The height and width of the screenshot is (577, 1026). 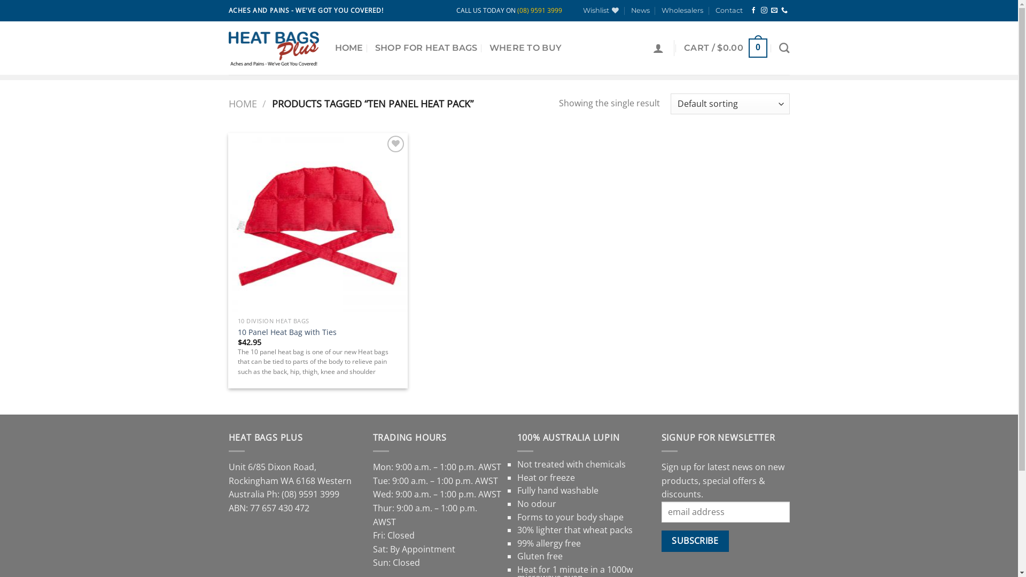 I want to click on HOME, so click(x=243, y=104).